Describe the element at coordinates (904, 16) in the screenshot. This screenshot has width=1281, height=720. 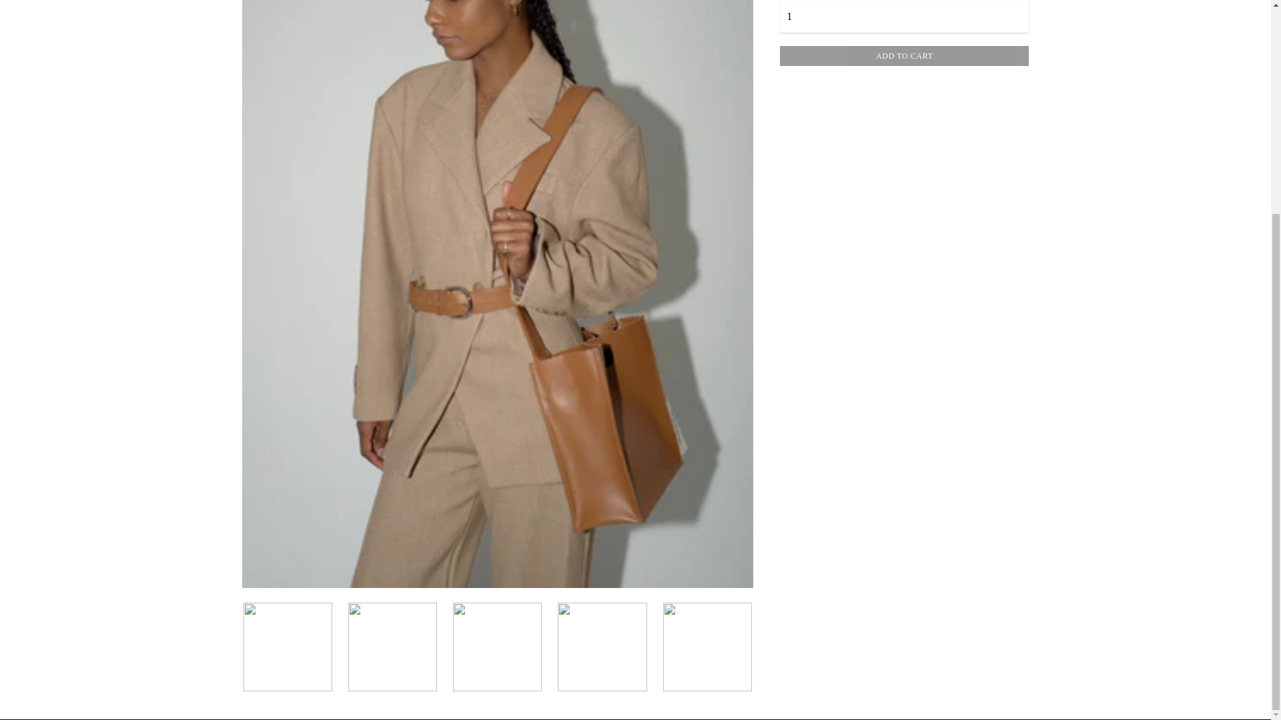
I see `1` at that location.